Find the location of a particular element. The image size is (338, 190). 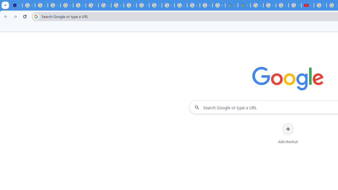

Google Maps is located at coordinates (244, 5).